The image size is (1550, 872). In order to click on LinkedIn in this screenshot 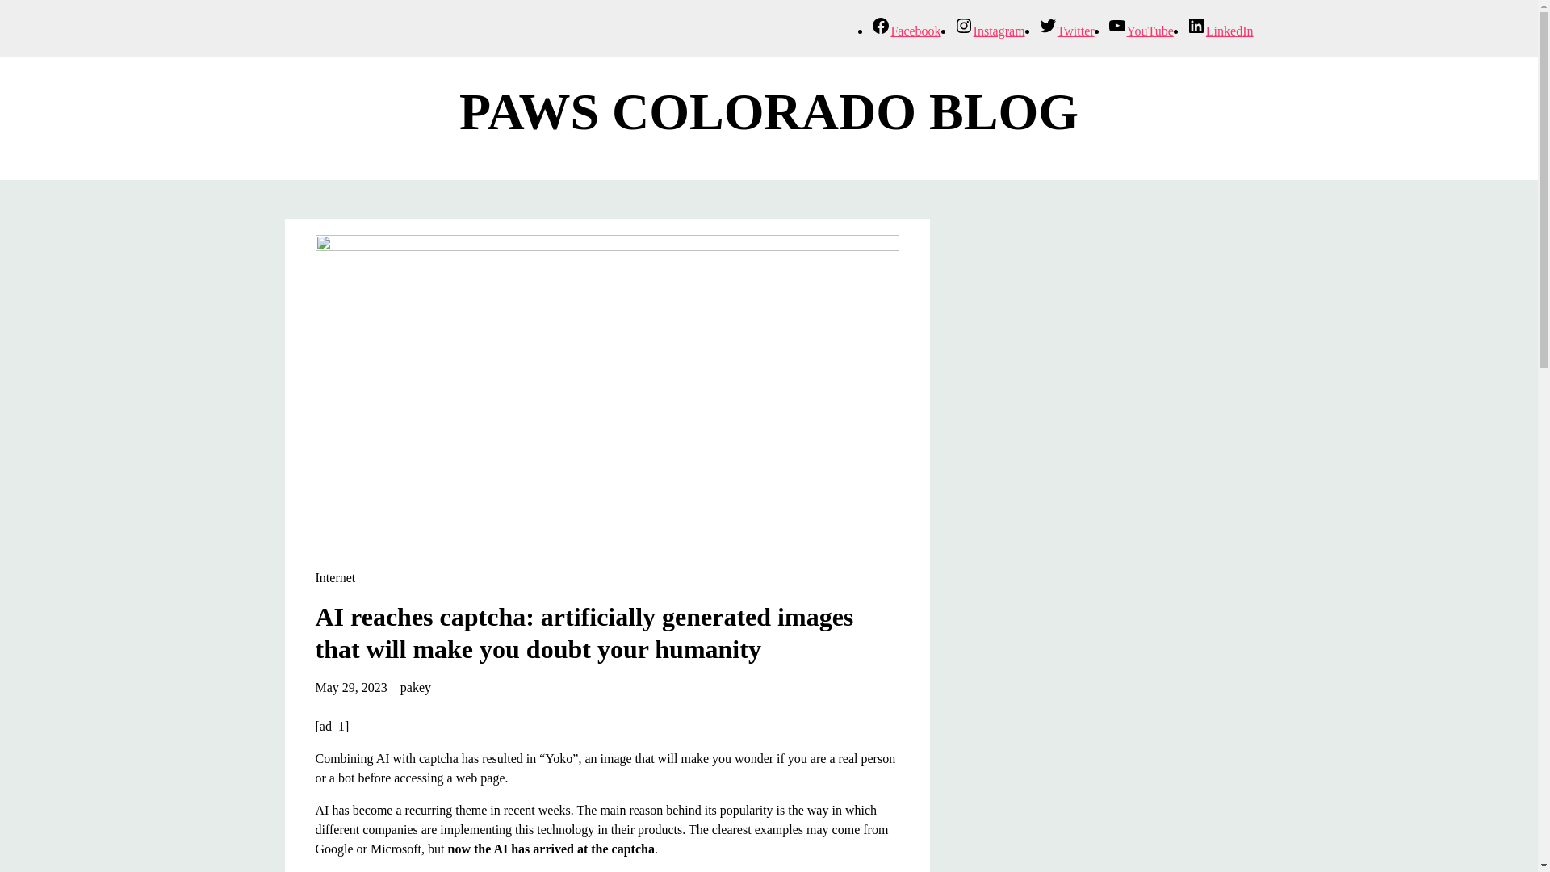, I will do `click(1221, 31)`.